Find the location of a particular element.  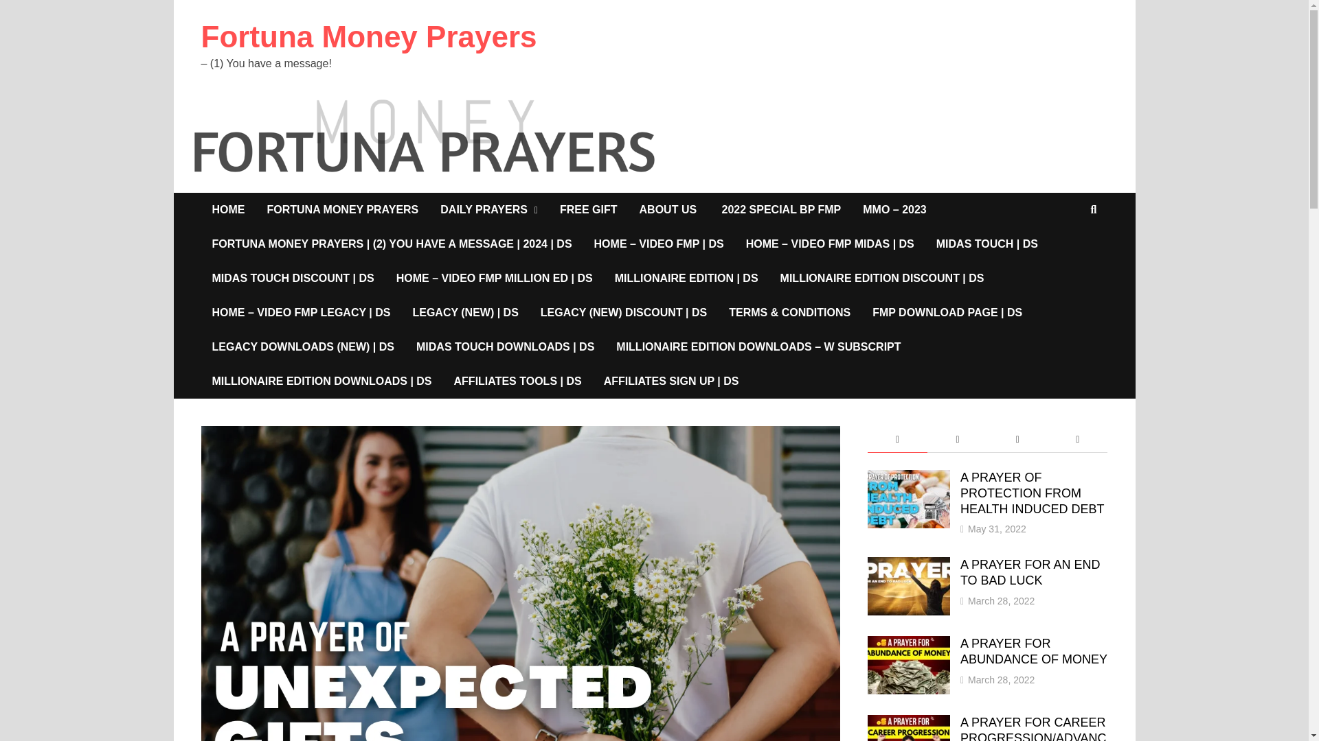

2022 SPECIAL BP FMP is located at coordinates (781, 209).